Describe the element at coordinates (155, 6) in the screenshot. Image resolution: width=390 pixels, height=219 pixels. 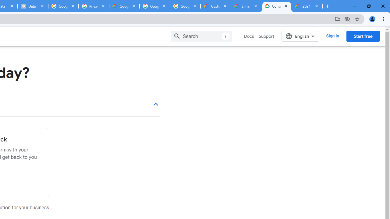
I see `Google Workspace - Specific Terms` at that location.